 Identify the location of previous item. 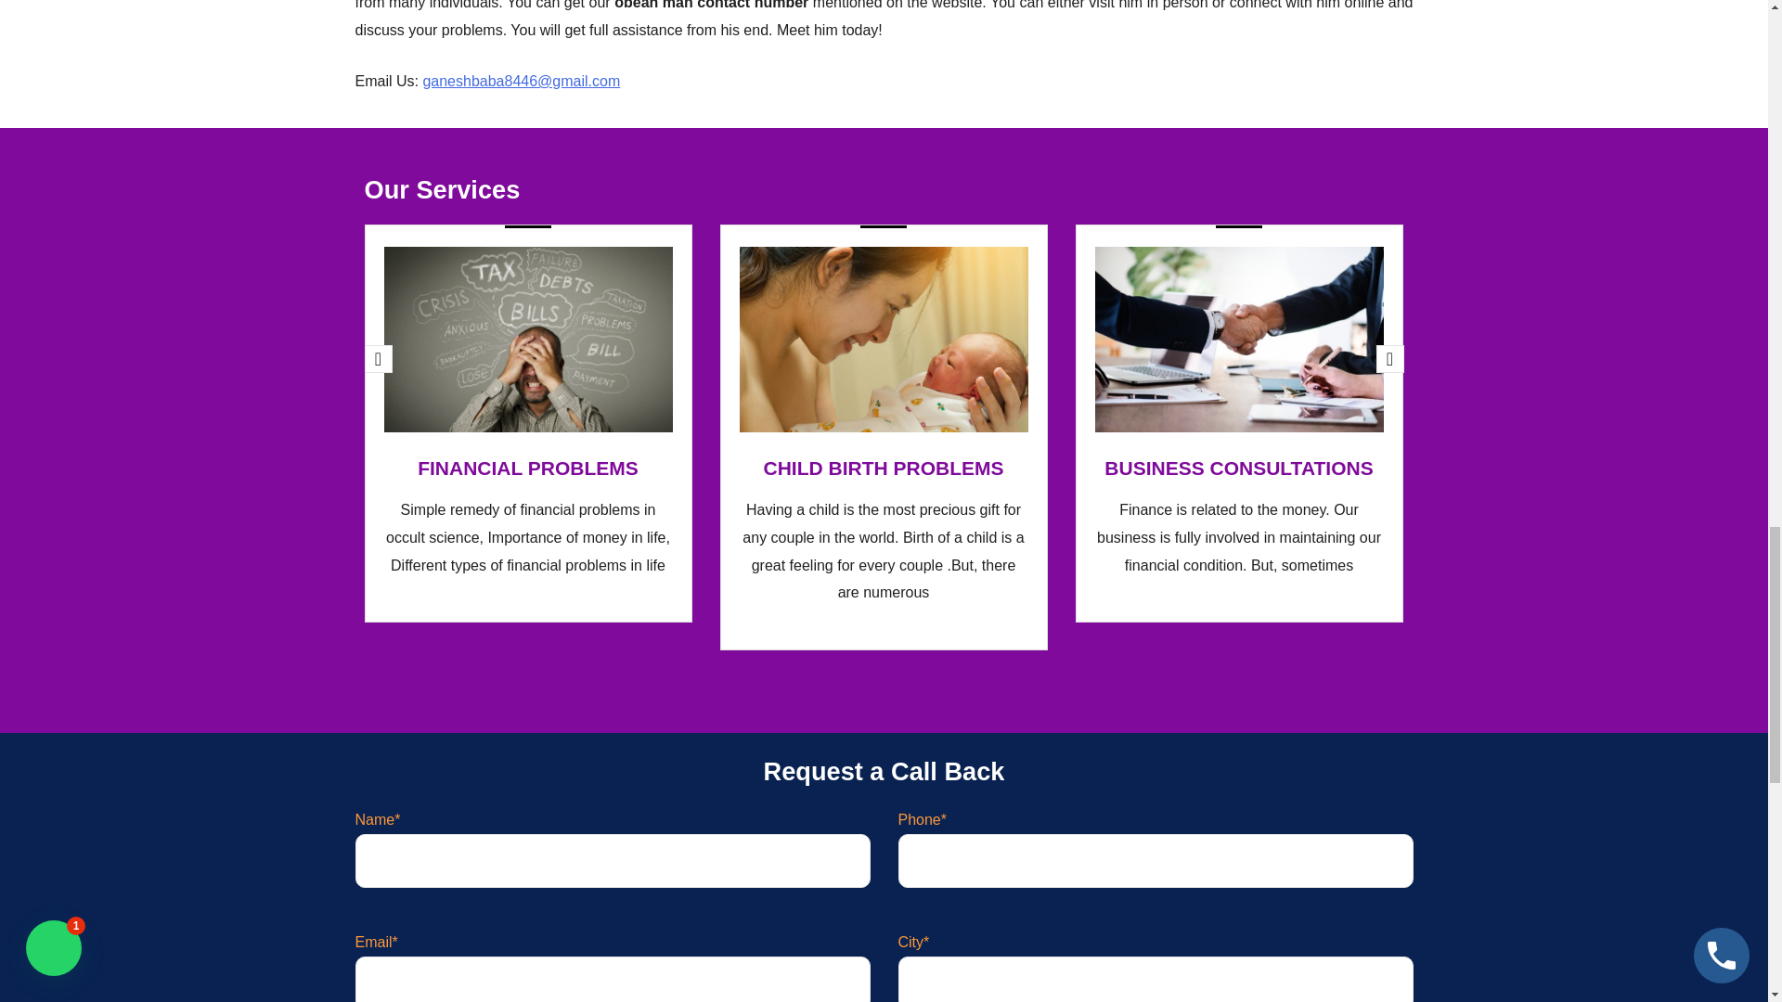
(377, 358).